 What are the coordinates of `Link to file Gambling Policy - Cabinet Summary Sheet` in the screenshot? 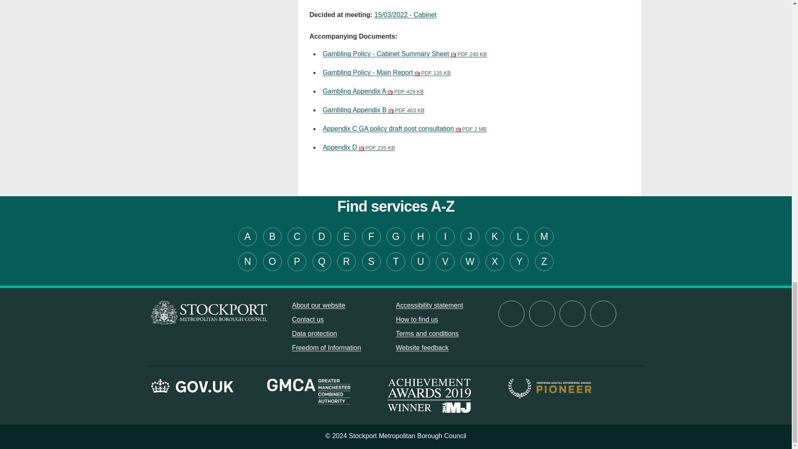 It's located at (404, 54).